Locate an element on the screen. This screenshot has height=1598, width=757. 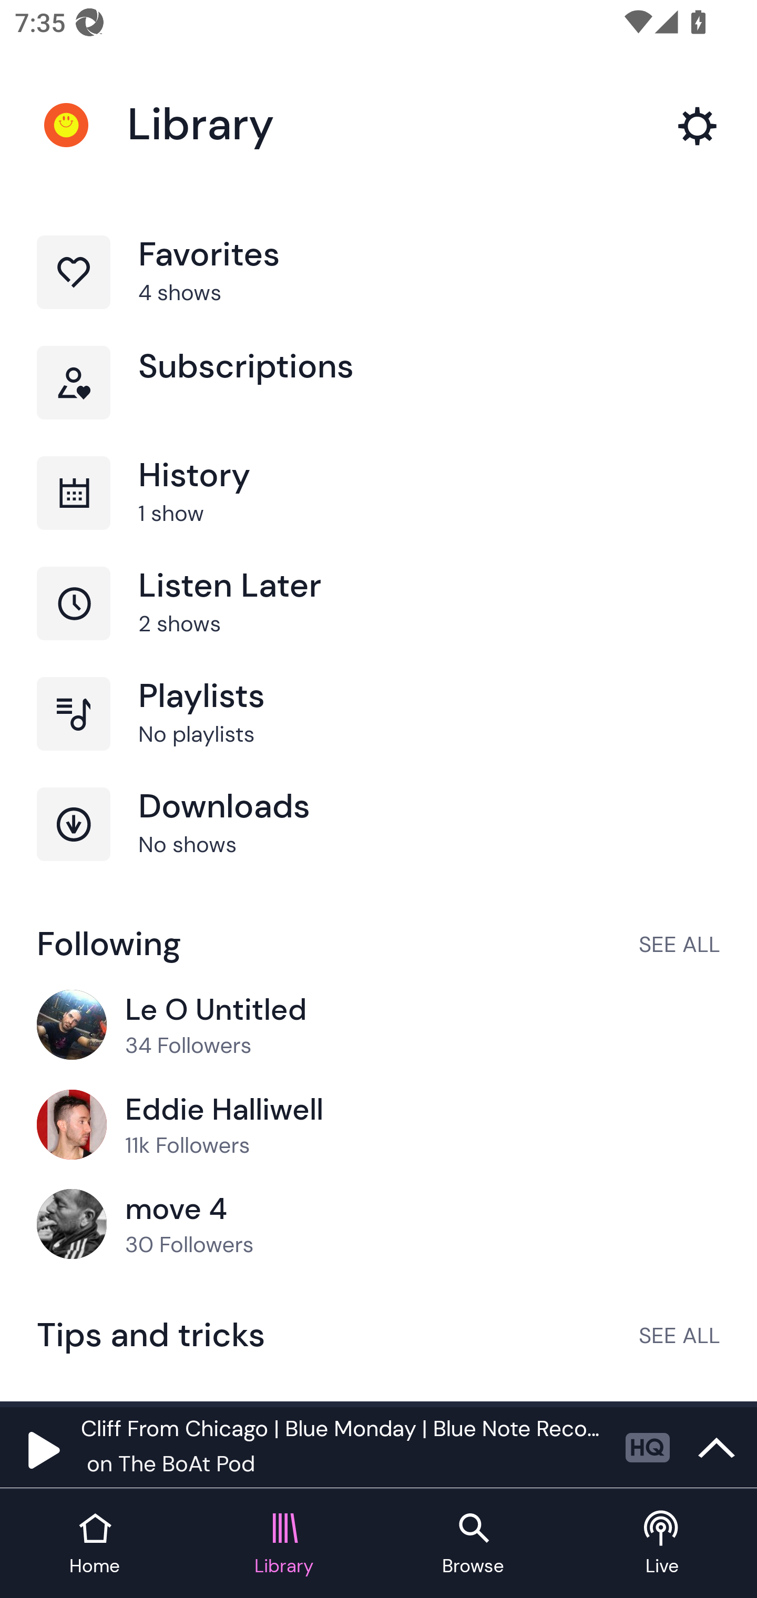
Home tab Home is located at coordinates (95, 1544).